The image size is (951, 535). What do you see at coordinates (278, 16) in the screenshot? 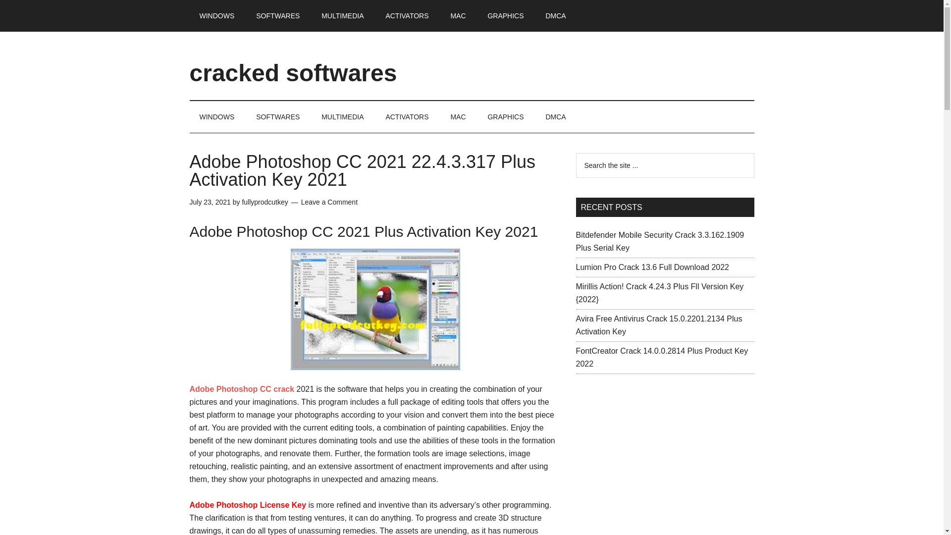
I see `SOFTWARES` at bounding box center [278, 16].